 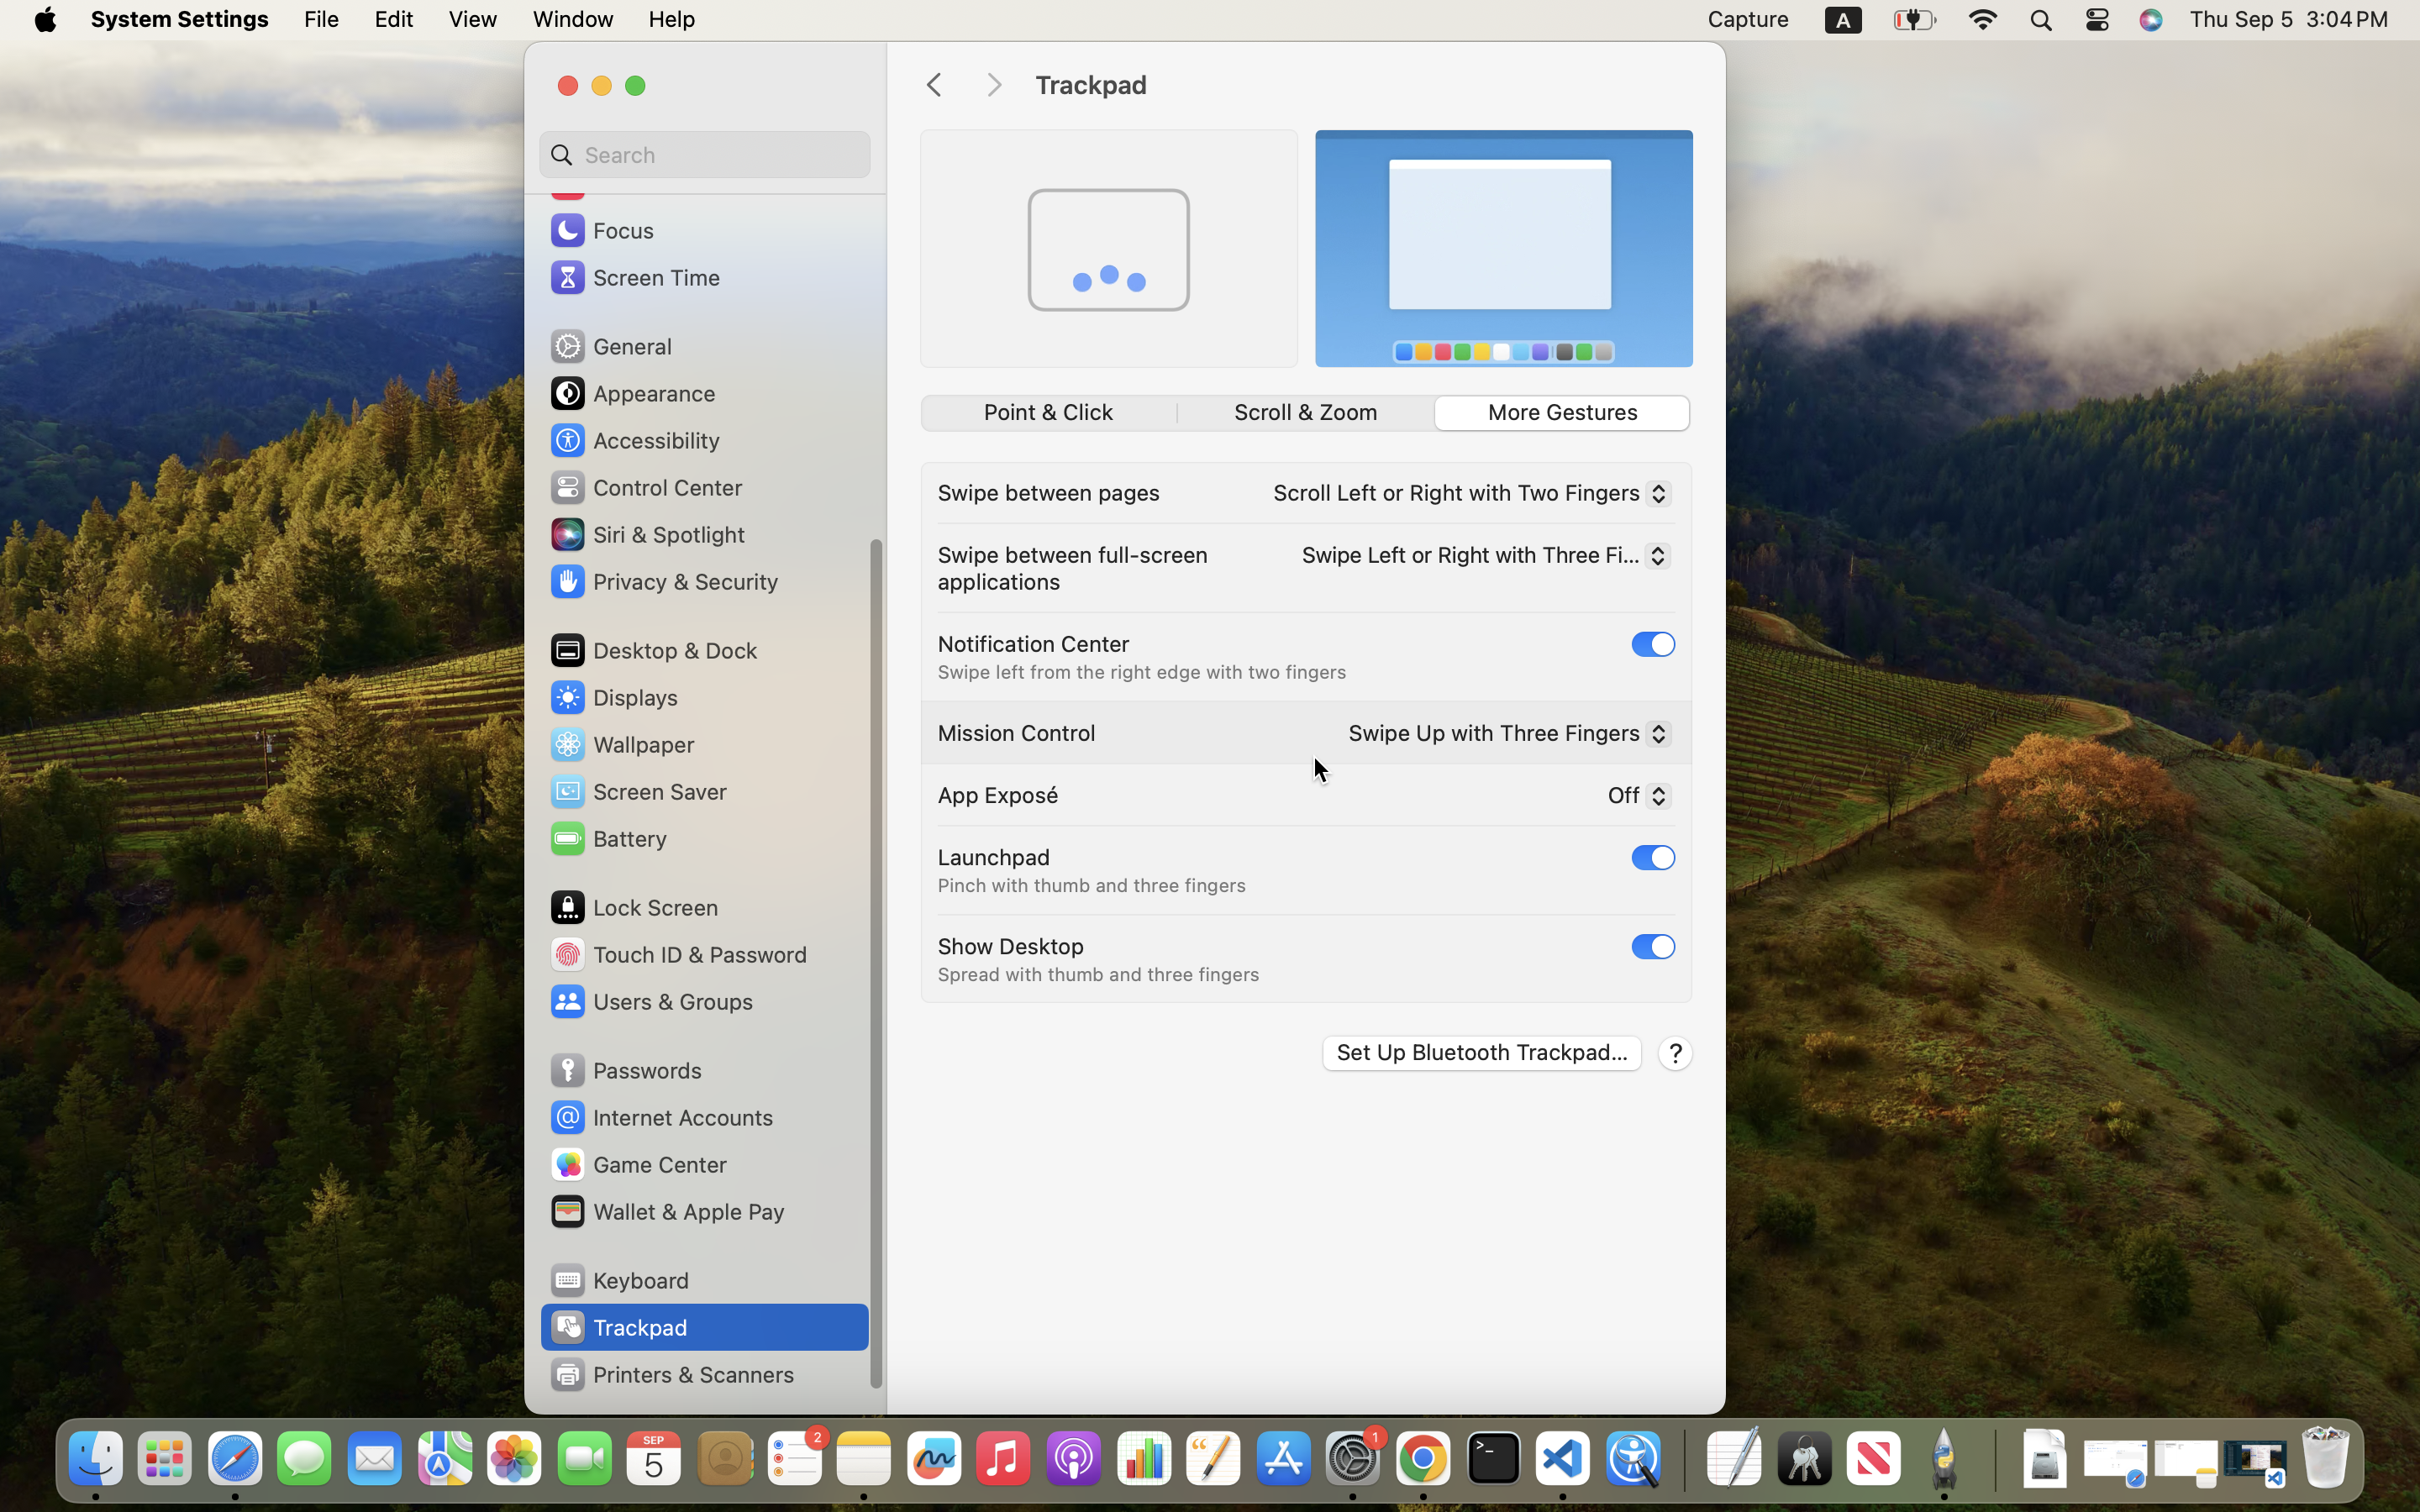 What do you see at coordinates (671, 1374) in the screenshot?
I see `Printers & Scanners` at bounding box center [671, 1374].